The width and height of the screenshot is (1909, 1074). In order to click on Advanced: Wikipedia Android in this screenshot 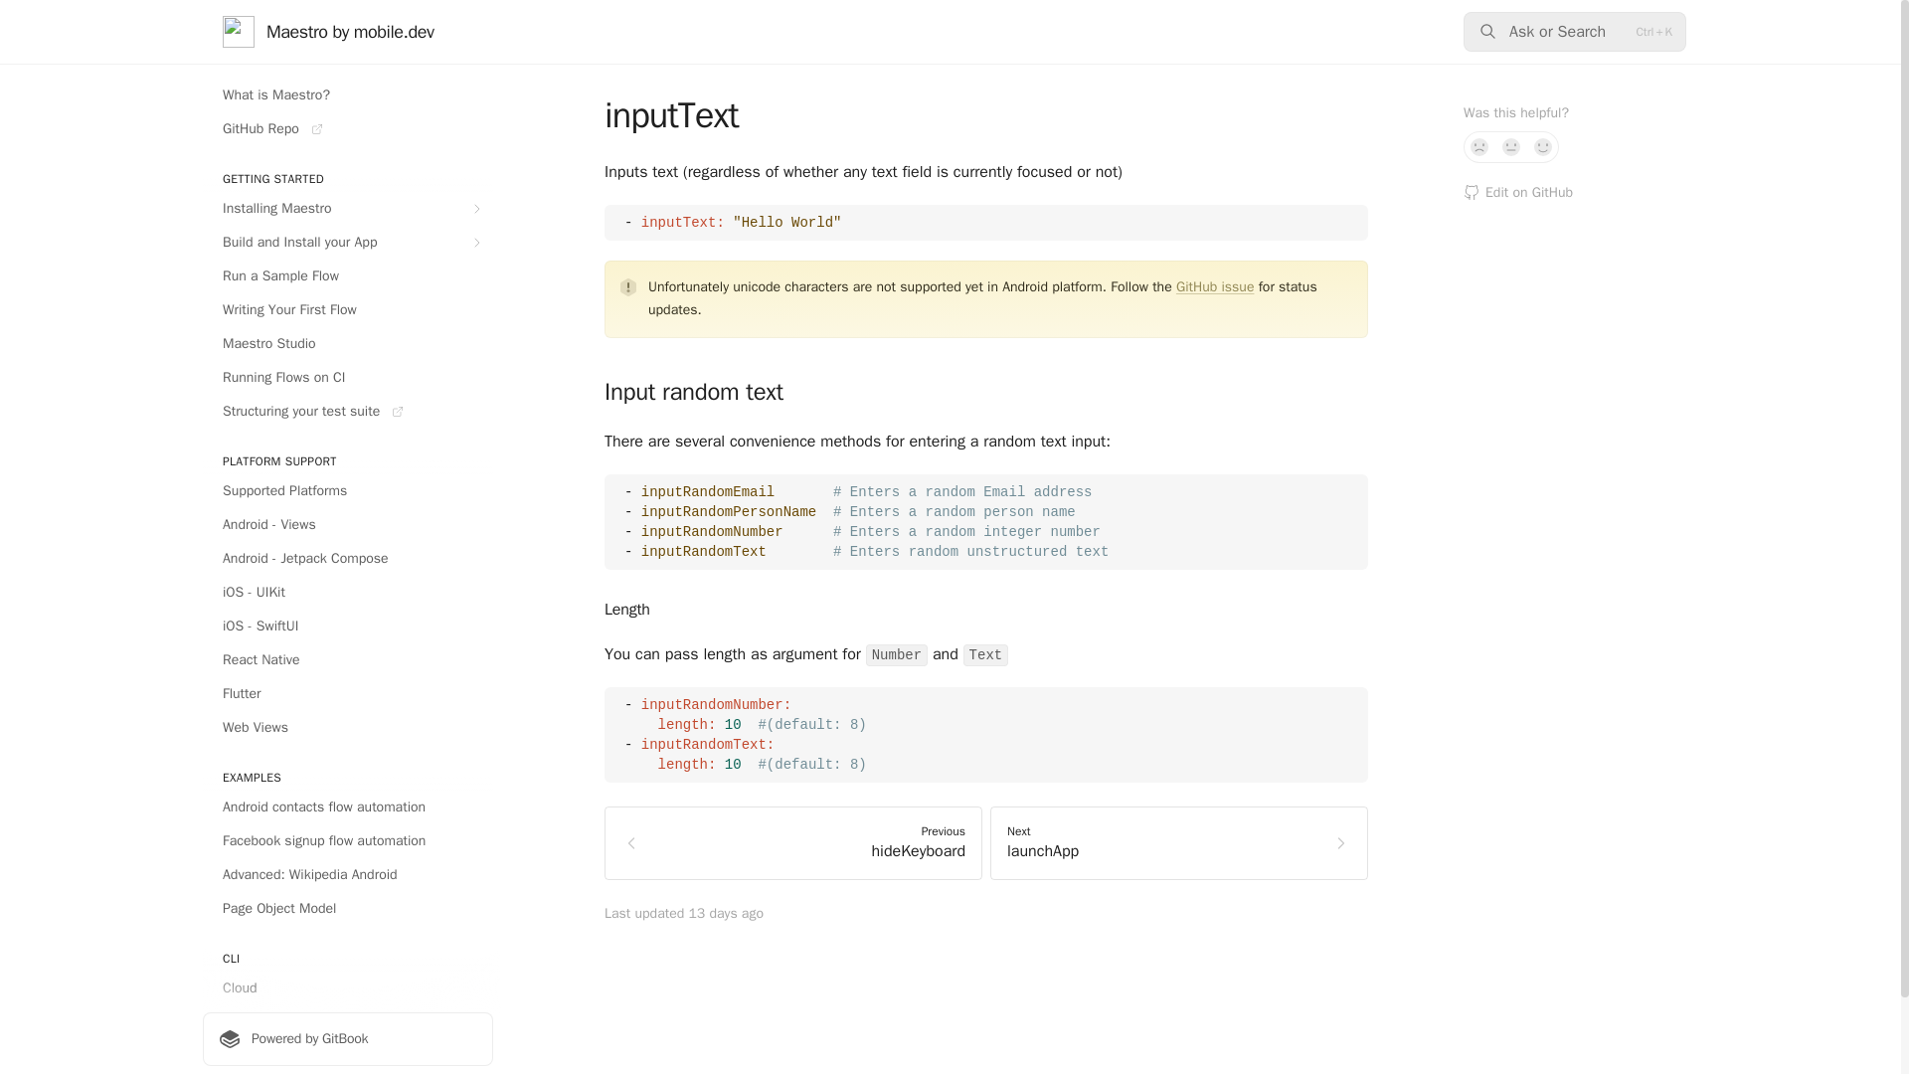, I will do `click(347, 875)`.